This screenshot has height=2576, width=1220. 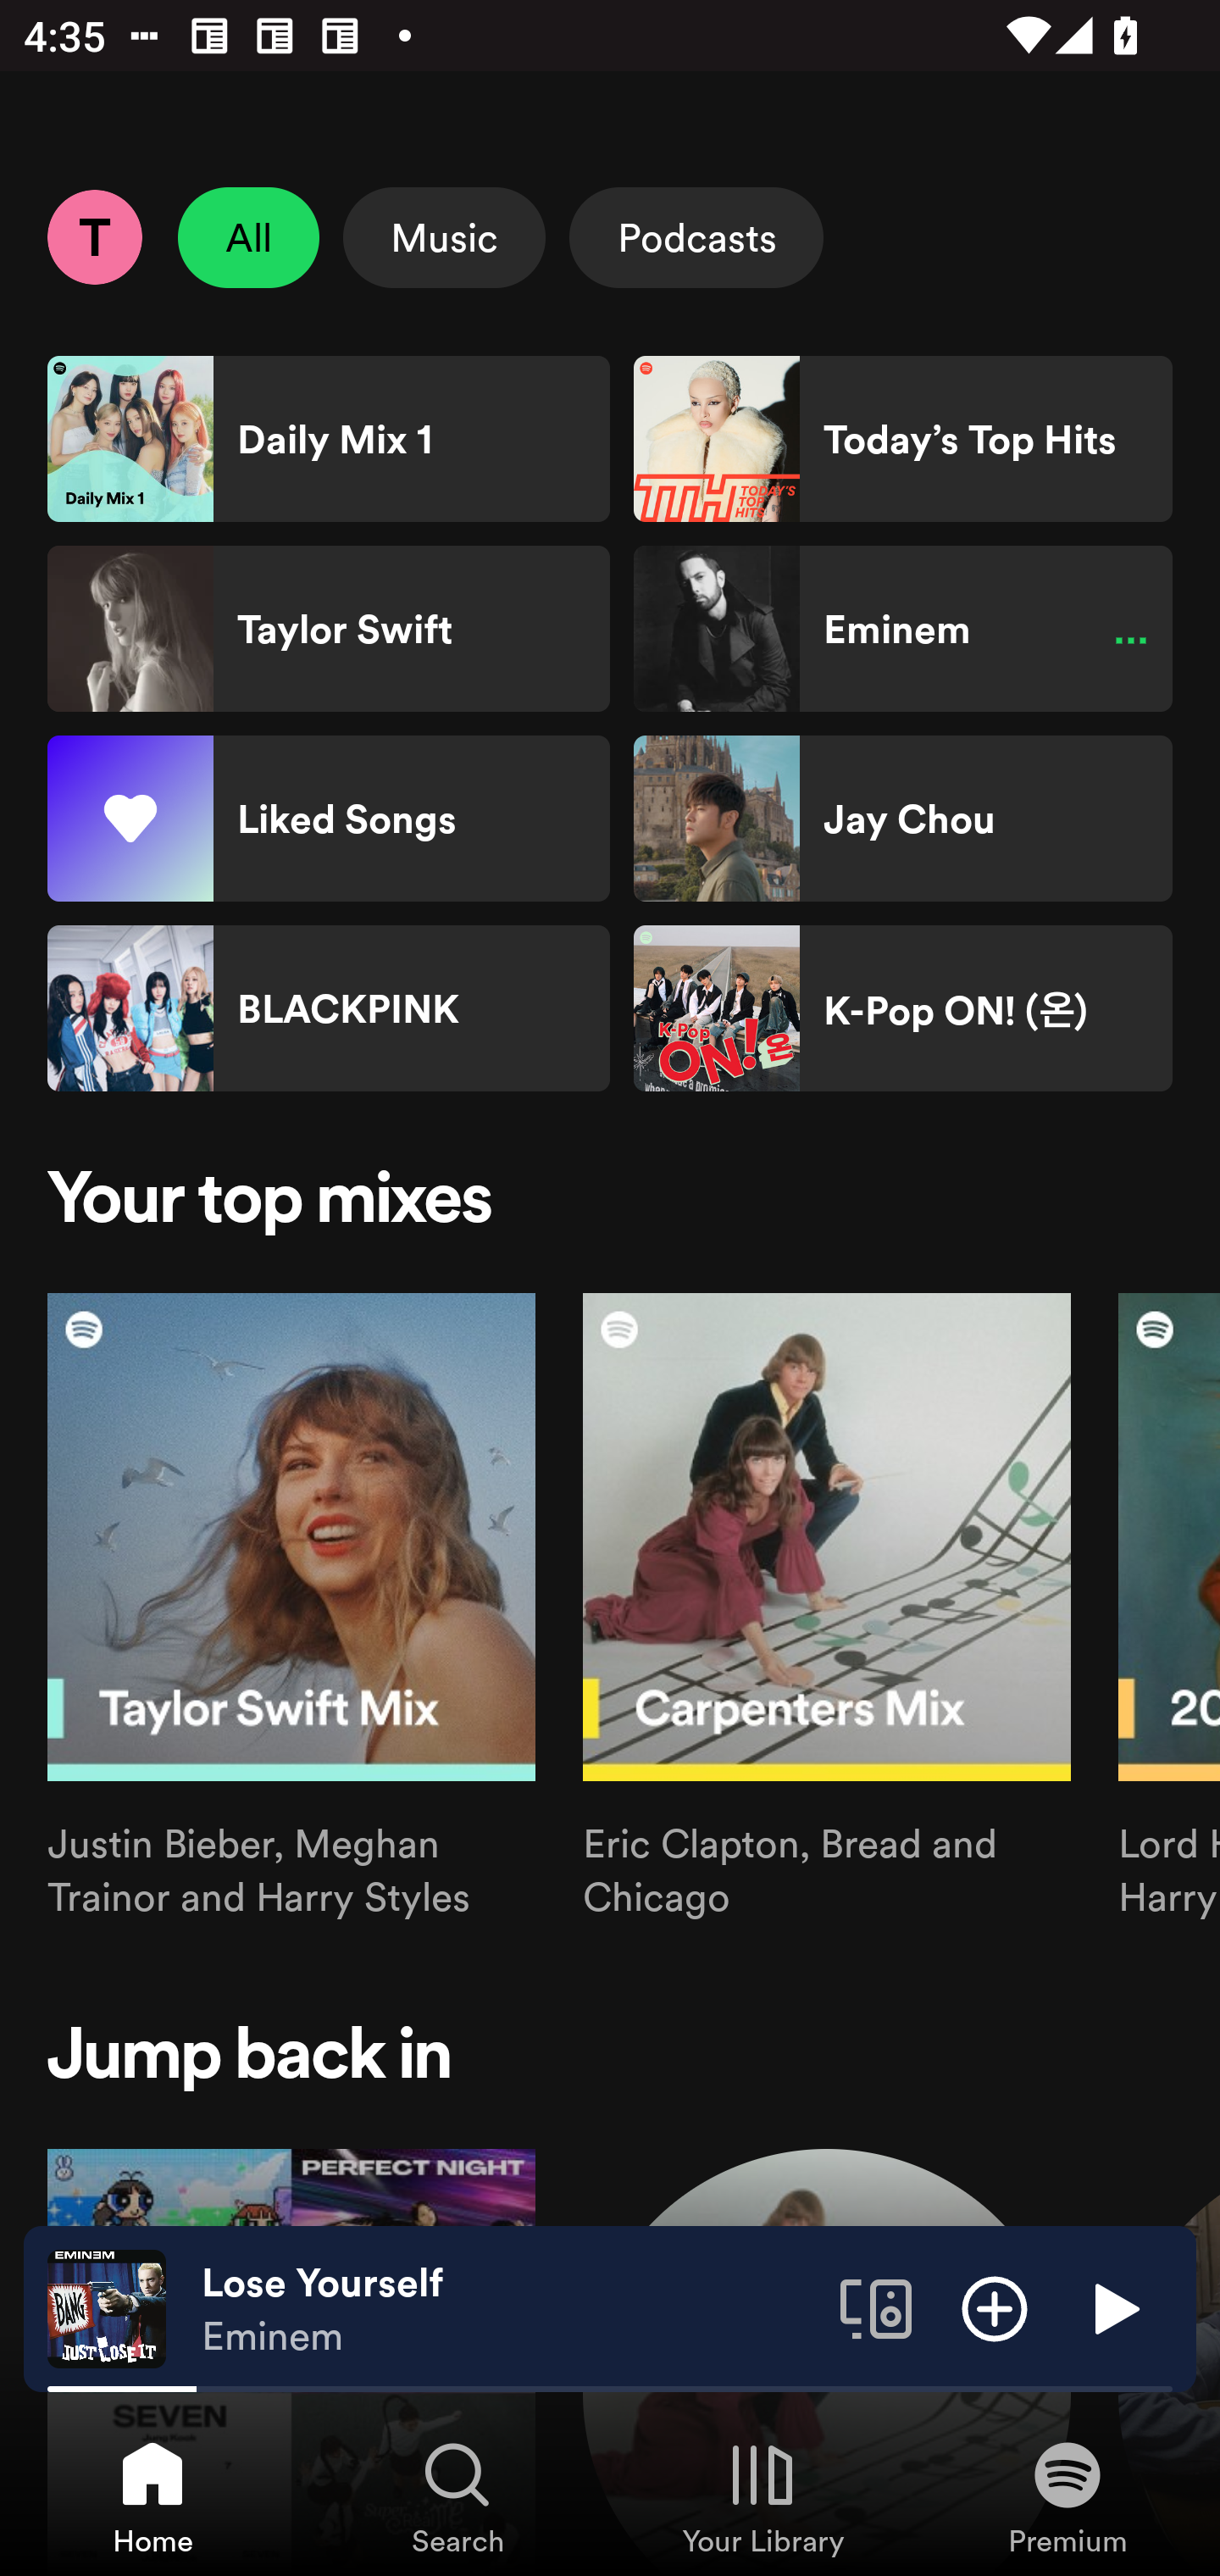 What do you see at coordinates (995, 2307) in the screenshot?
I see `Add item` at bounding box center [995, 2307].